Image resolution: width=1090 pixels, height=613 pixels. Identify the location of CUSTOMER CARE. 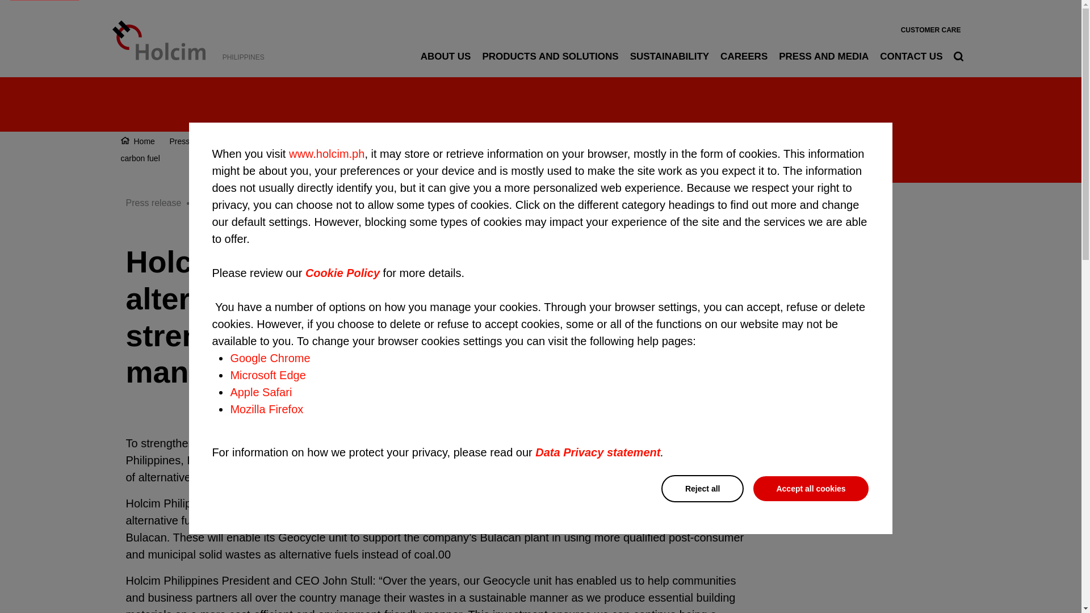
(931, 30).